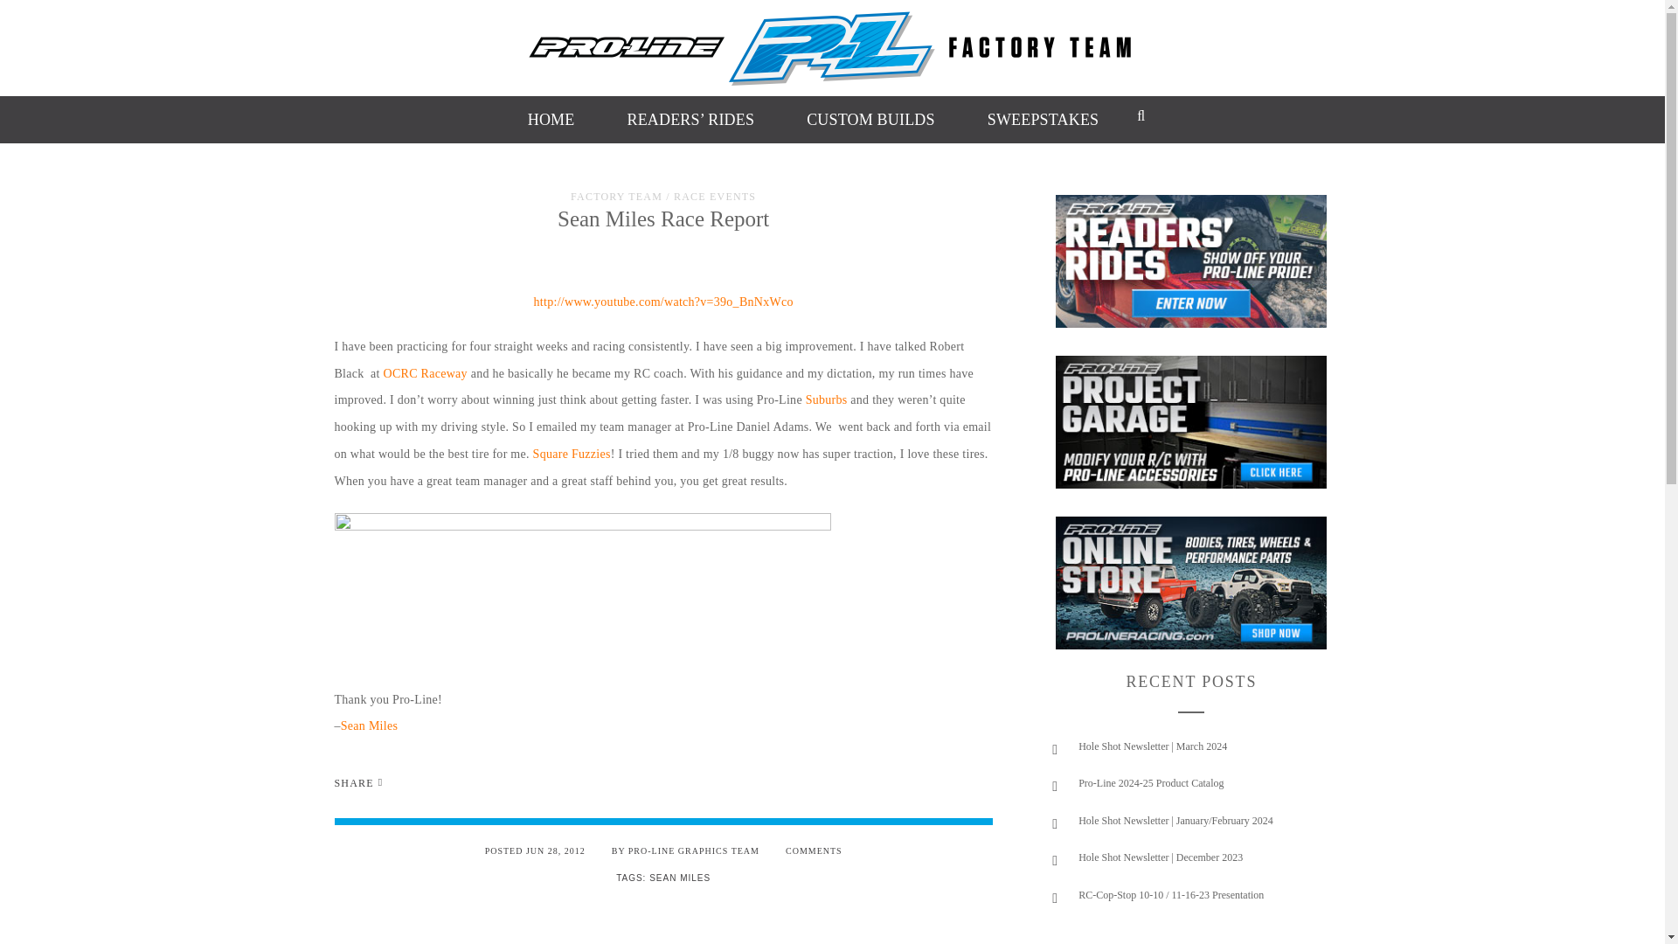 The image size is (1678, 944). What do you see at coordinates (813, 850) in the screenshot?
I see `COMMENTS` at bounding box center [813, 850].